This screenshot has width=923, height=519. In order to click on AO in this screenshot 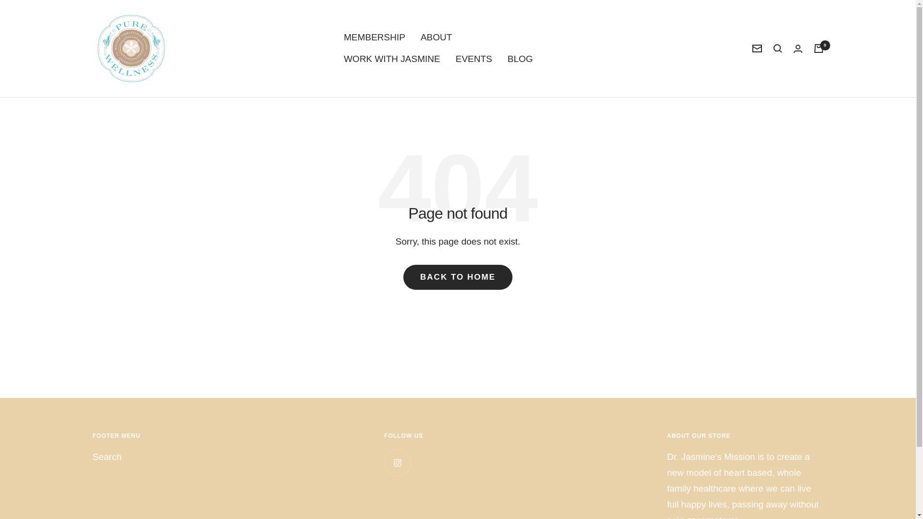, I will do `click(193, 438)`.